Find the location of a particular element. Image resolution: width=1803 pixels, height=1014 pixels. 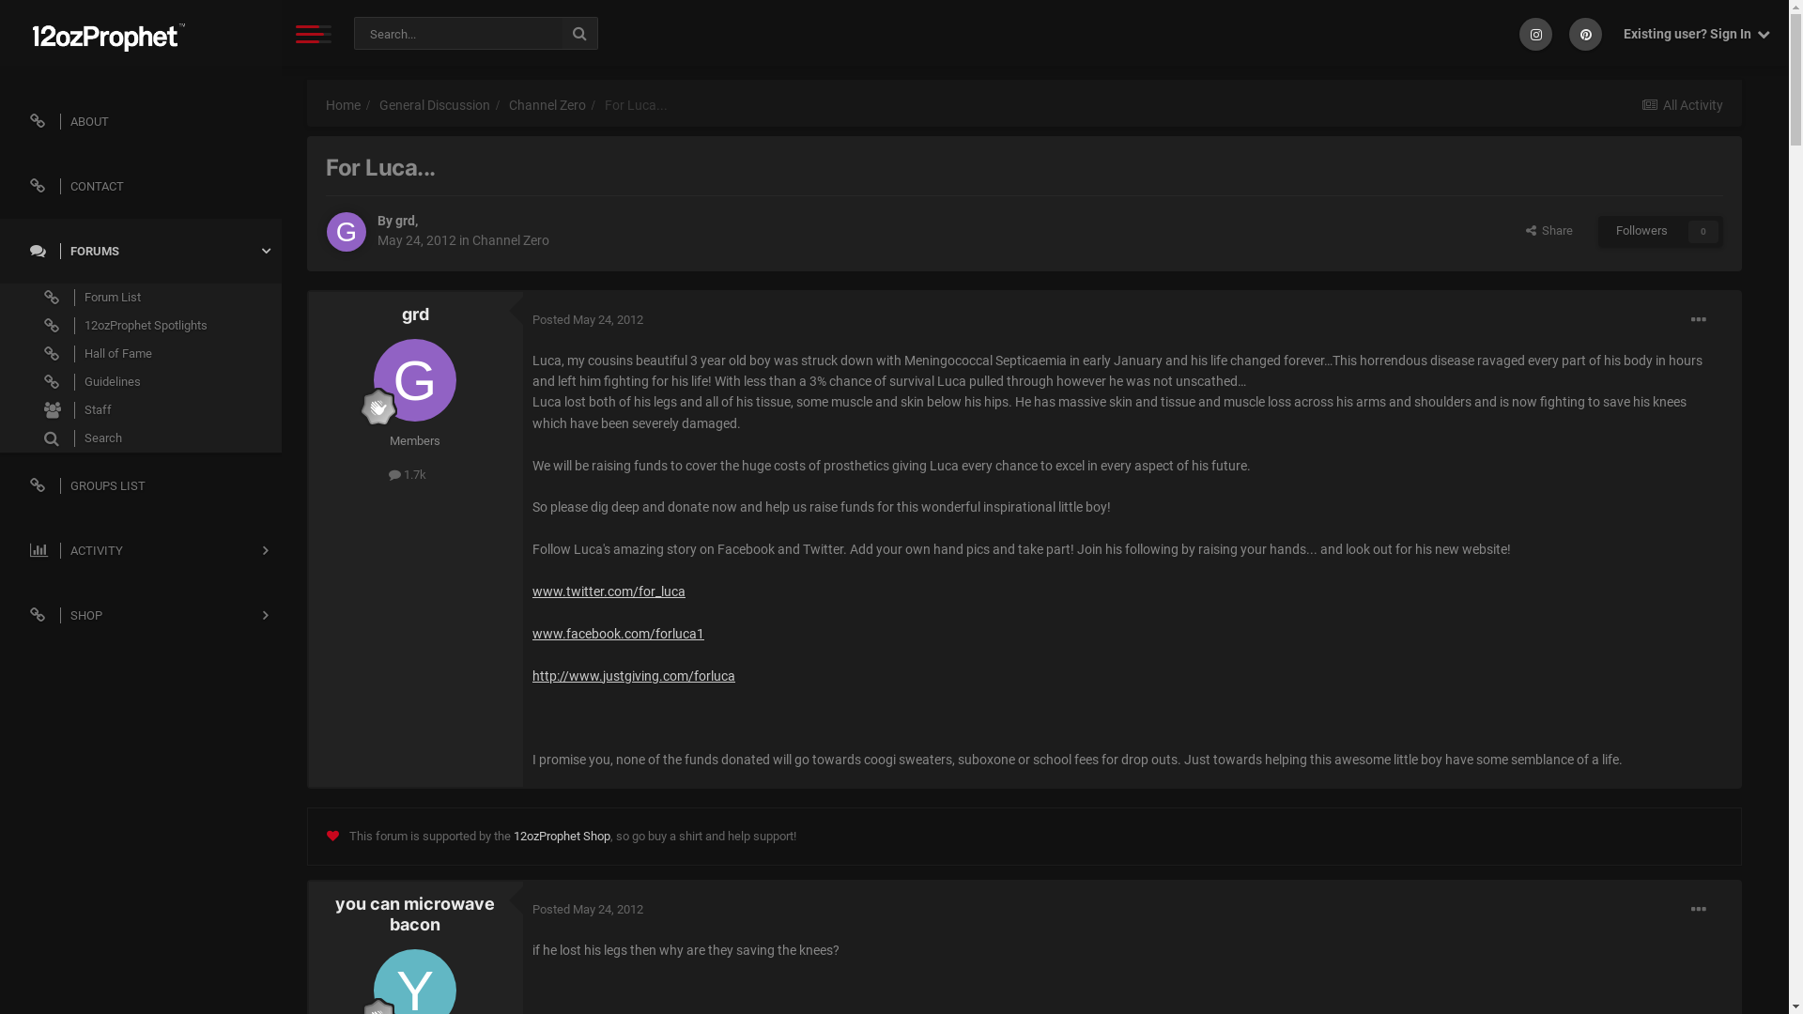

1.7k is located at coordinates (408, 475).